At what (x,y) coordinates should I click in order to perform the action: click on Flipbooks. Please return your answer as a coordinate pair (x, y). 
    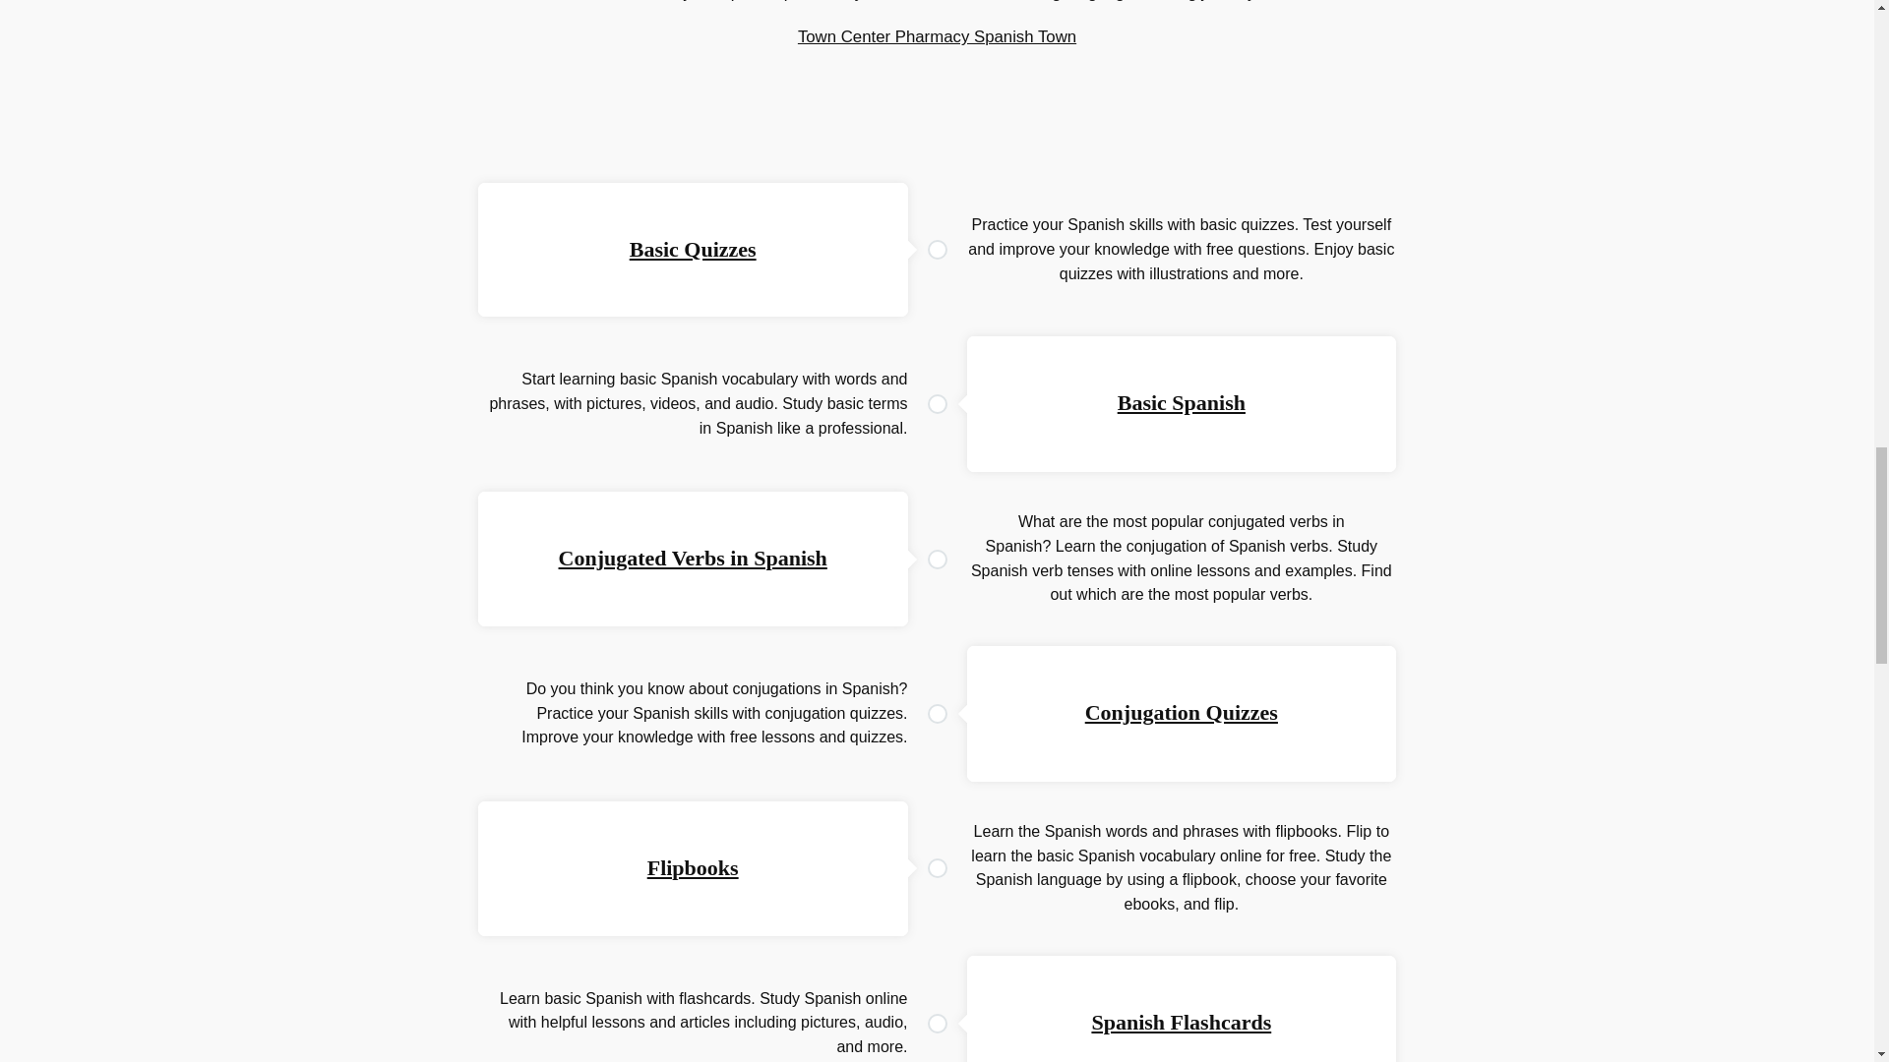
    Looking at the image, I should click on (693, 867).